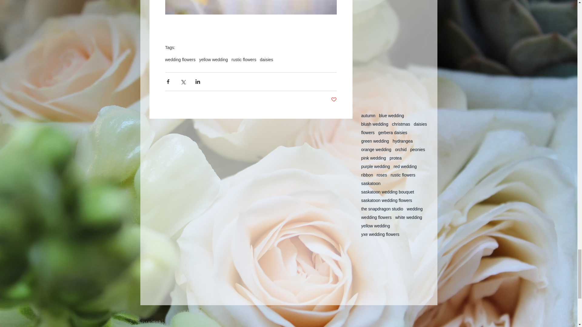 The height and width of the screenshot is (327, 582). Describe the element at coordinates (334, 100) in the screenshot. I see `Post not marked as liked` at that location.